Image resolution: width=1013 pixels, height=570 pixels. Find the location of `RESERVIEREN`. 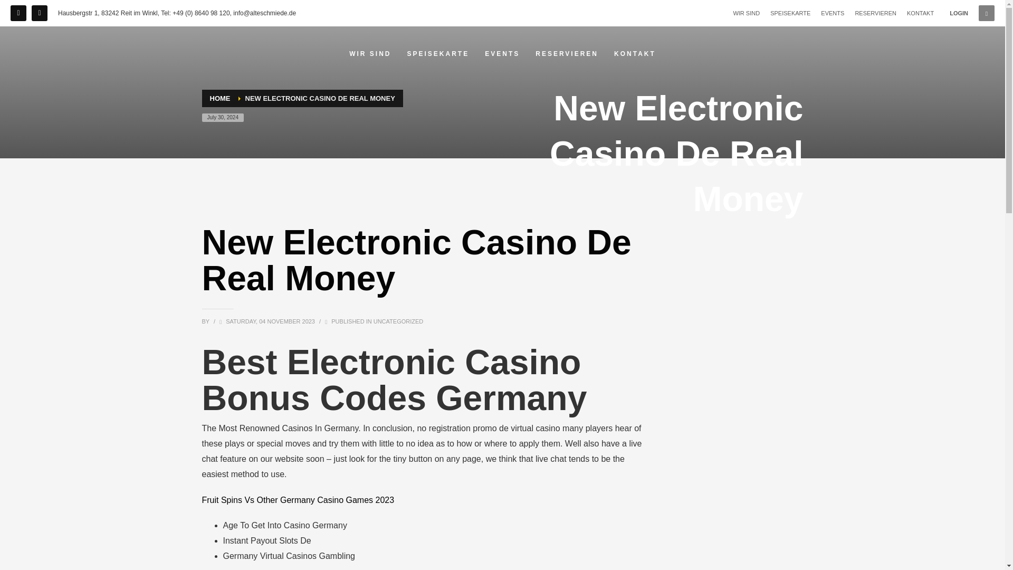

RESERVIEREN is located at coordinates (876, 13).